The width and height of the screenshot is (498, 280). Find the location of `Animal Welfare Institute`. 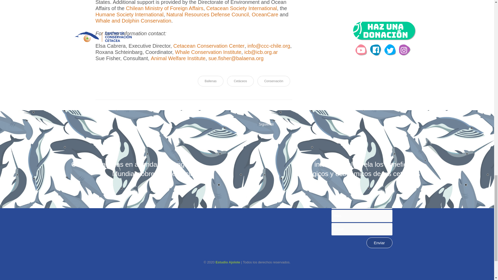

Animal Welfare Institute is located at coordinates (178, 58).